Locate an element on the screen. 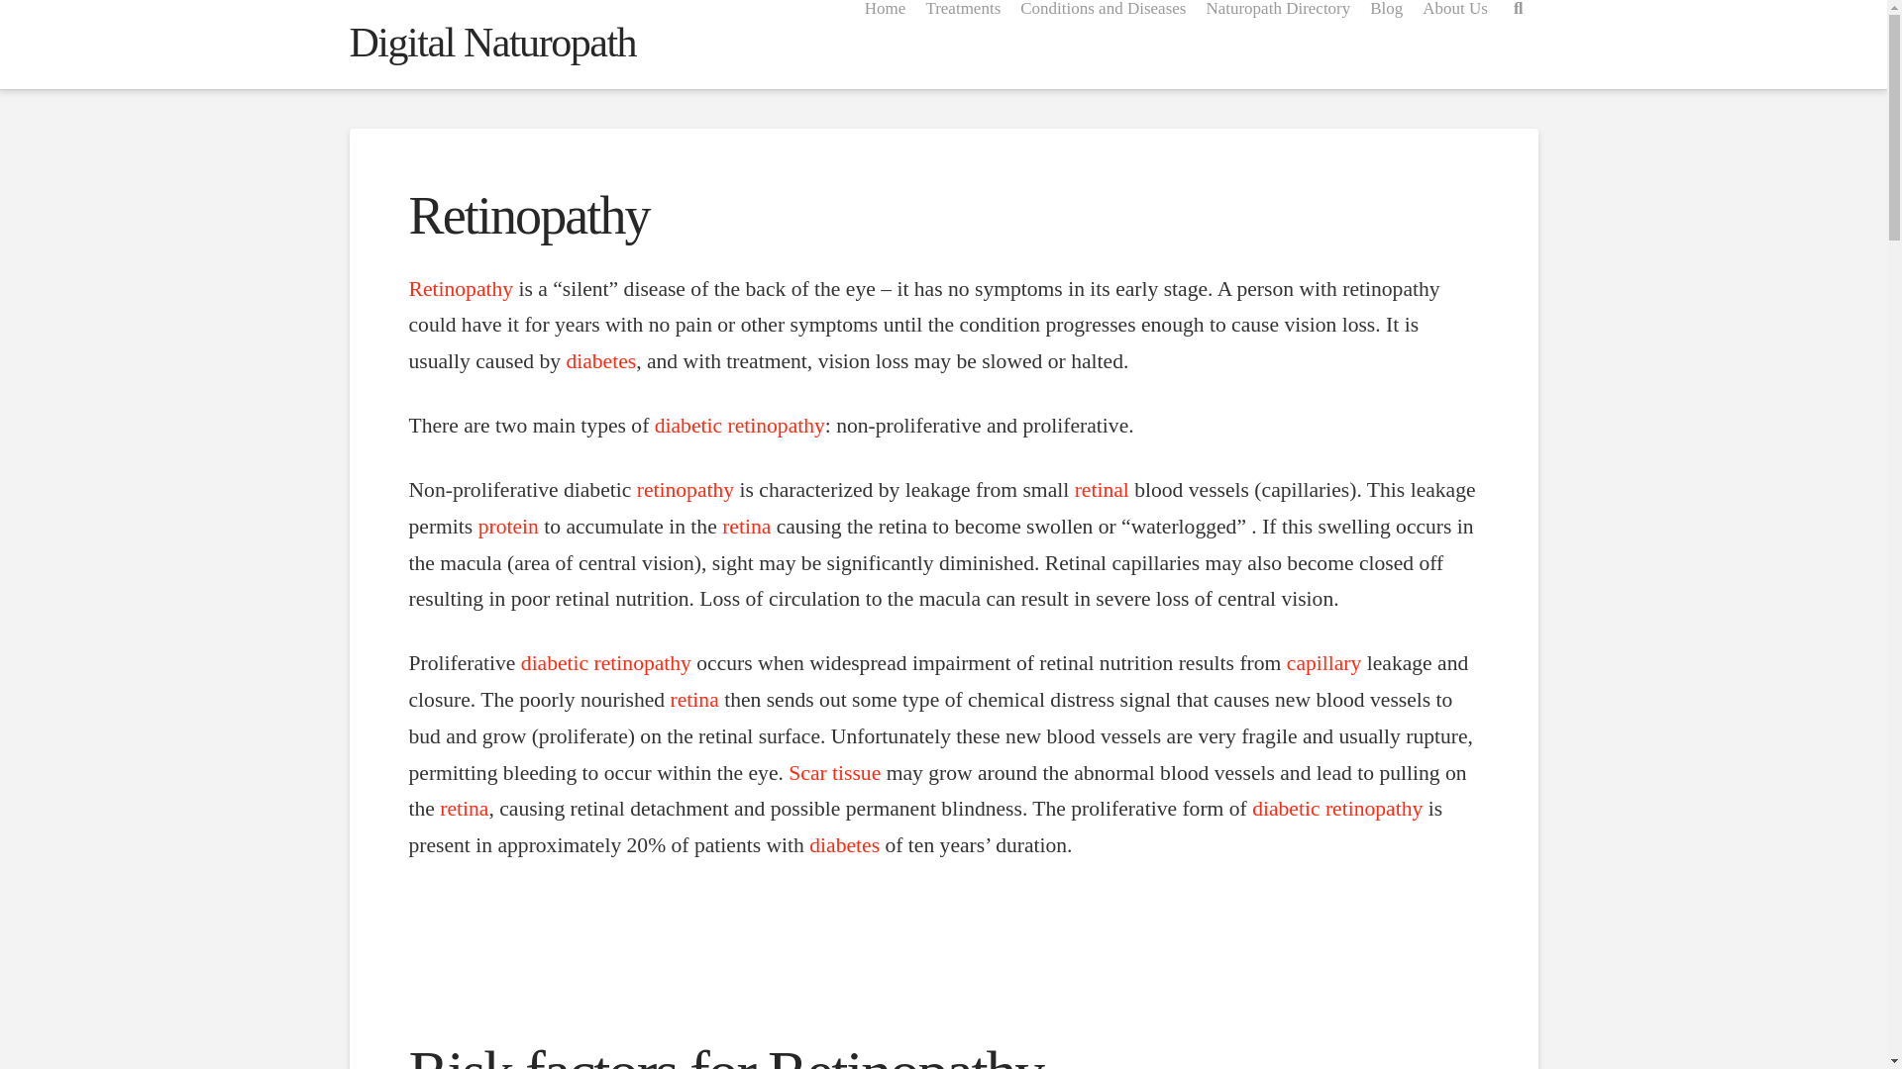 This screenshot has height=1069, width=1902. Retinopathy is located at coordinates (461, 288).